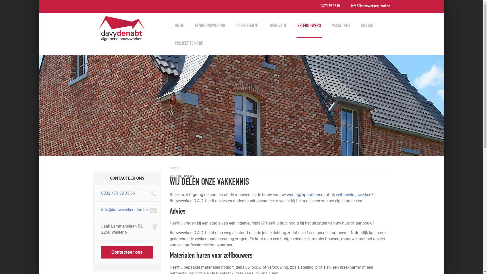 The width and height of the screenshot is (487, 274). What do you see at coordinates (118, 193) in the screenshot?
I see `0032 473 39 33 86` at bounding box center [118, 193].